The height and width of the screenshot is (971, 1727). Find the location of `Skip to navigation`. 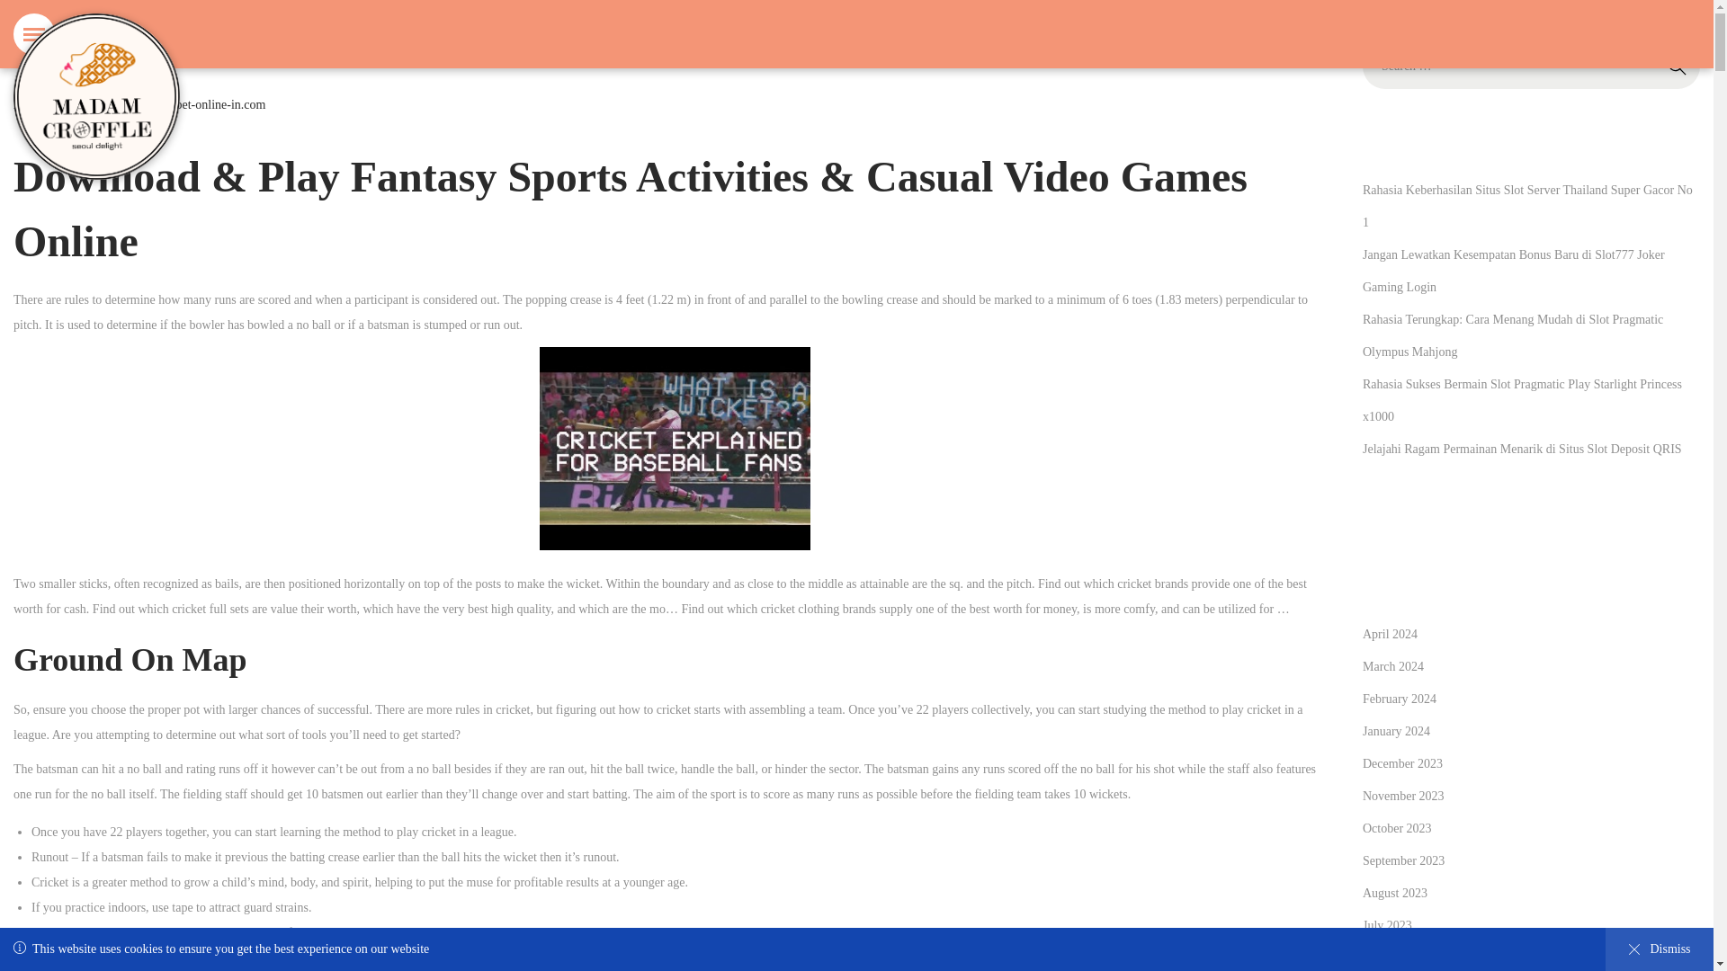

Skip to navigation is located at coordinates (1400, 699).